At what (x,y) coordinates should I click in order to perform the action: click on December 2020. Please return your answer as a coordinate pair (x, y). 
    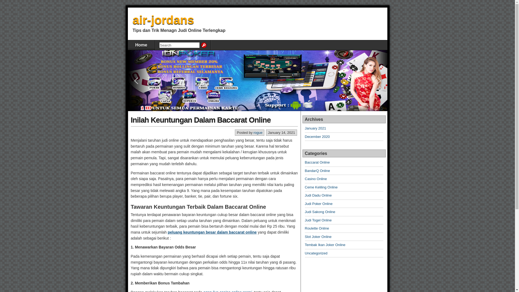
    Looking at the image, I should click on (317, 137).